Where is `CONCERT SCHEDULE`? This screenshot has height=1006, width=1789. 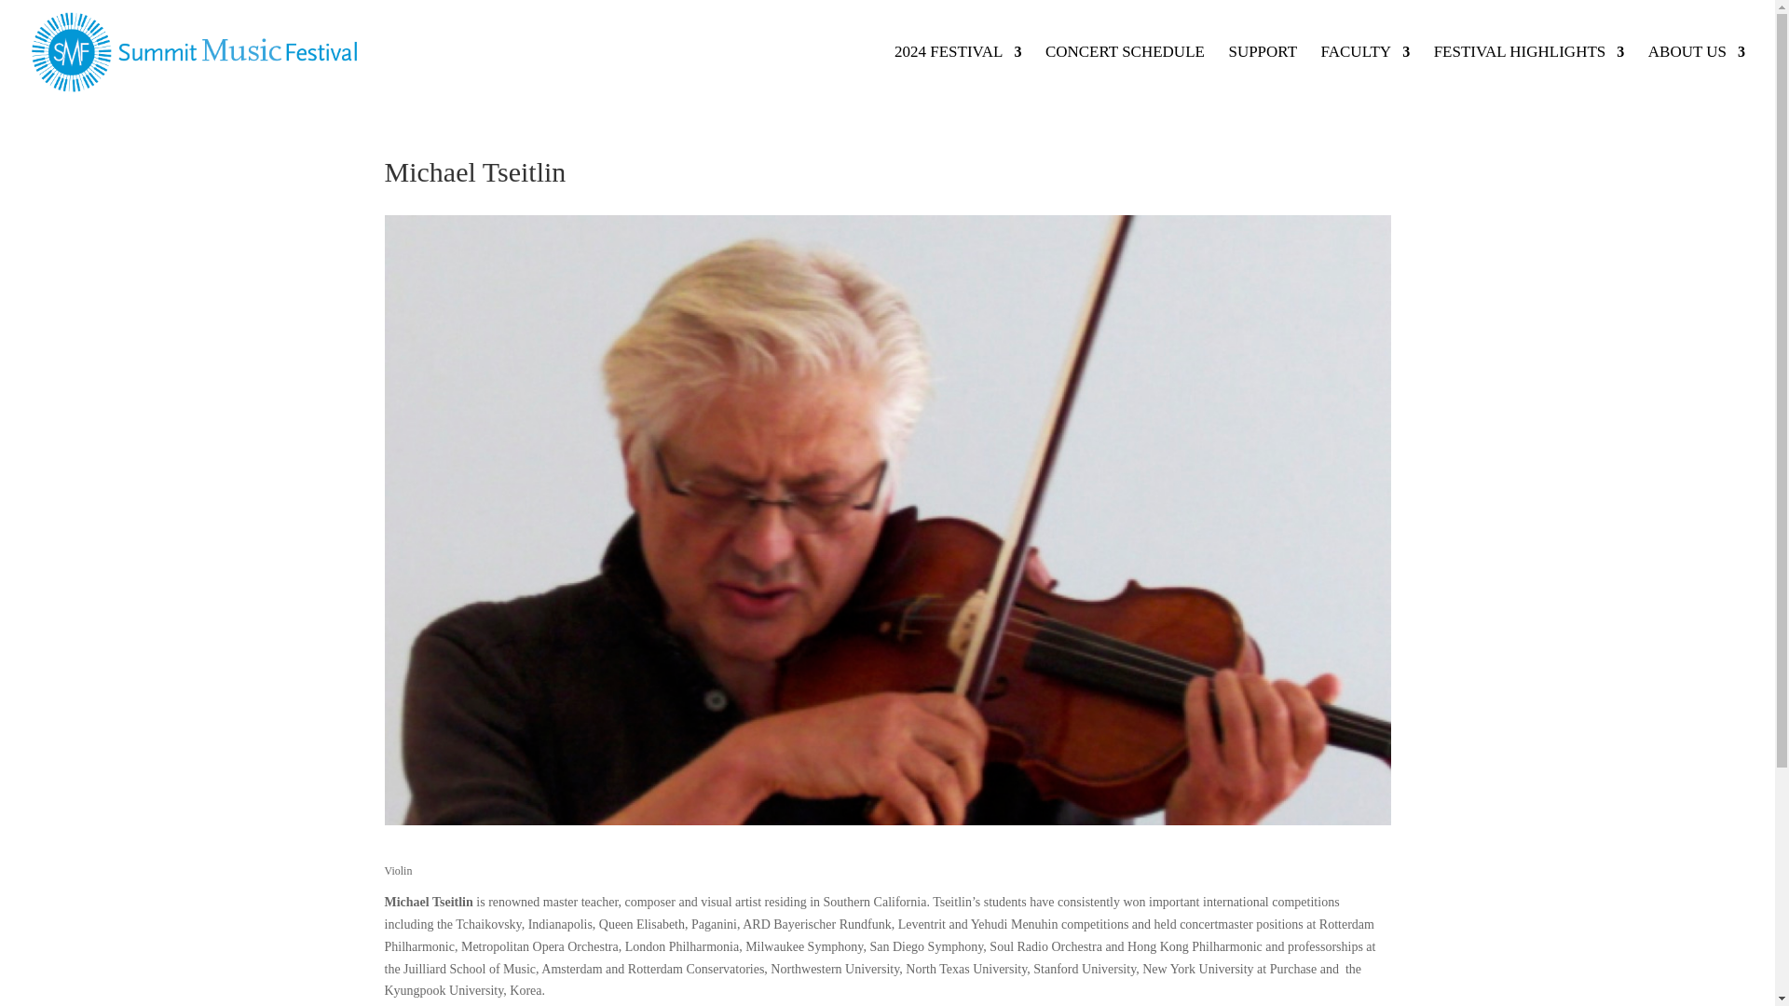
CONCERT SCHEDULE is located at coordinates (1124, 75).